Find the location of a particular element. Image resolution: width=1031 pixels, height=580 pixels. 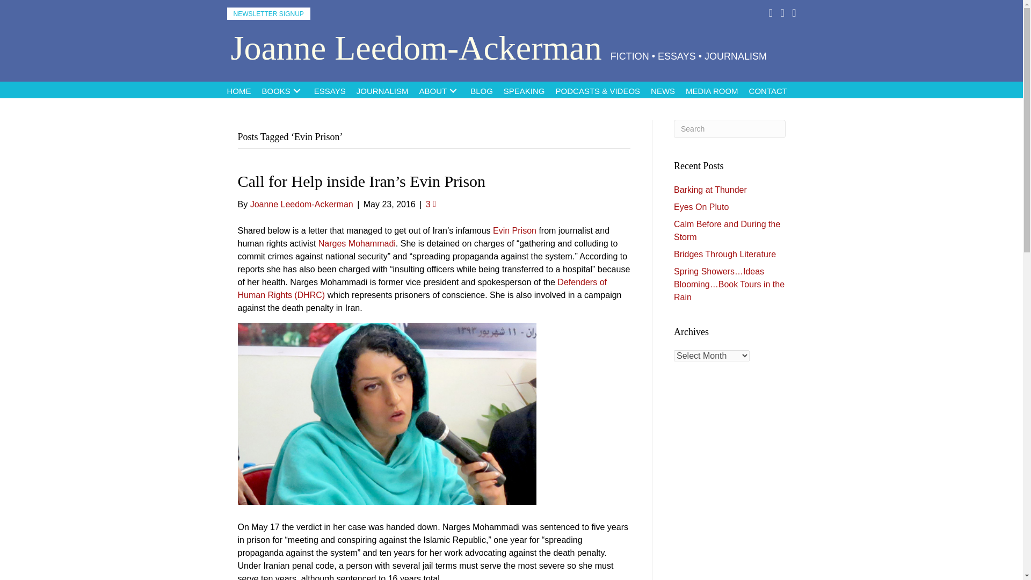

CONTACT is located at coordinates (768, 90).